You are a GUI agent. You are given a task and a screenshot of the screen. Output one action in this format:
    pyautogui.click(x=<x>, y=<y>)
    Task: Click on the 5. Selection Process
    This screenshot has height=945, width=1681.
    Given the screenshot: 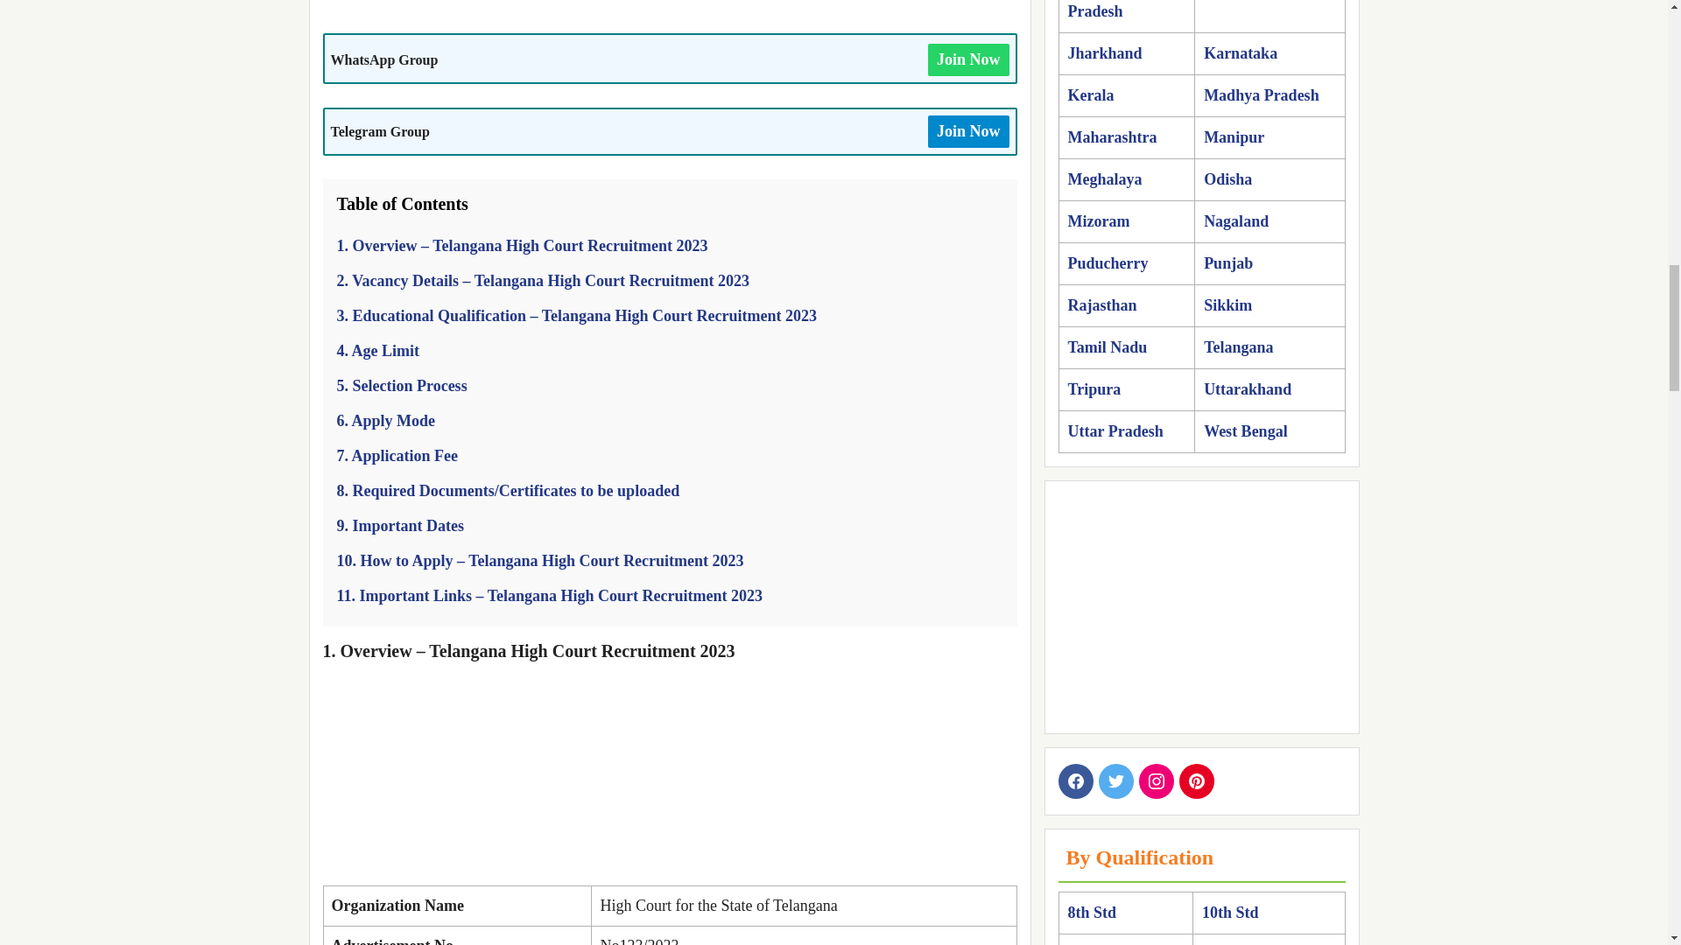 What is the action you would take?
    pyautogui.click(x=401, y=385)
    